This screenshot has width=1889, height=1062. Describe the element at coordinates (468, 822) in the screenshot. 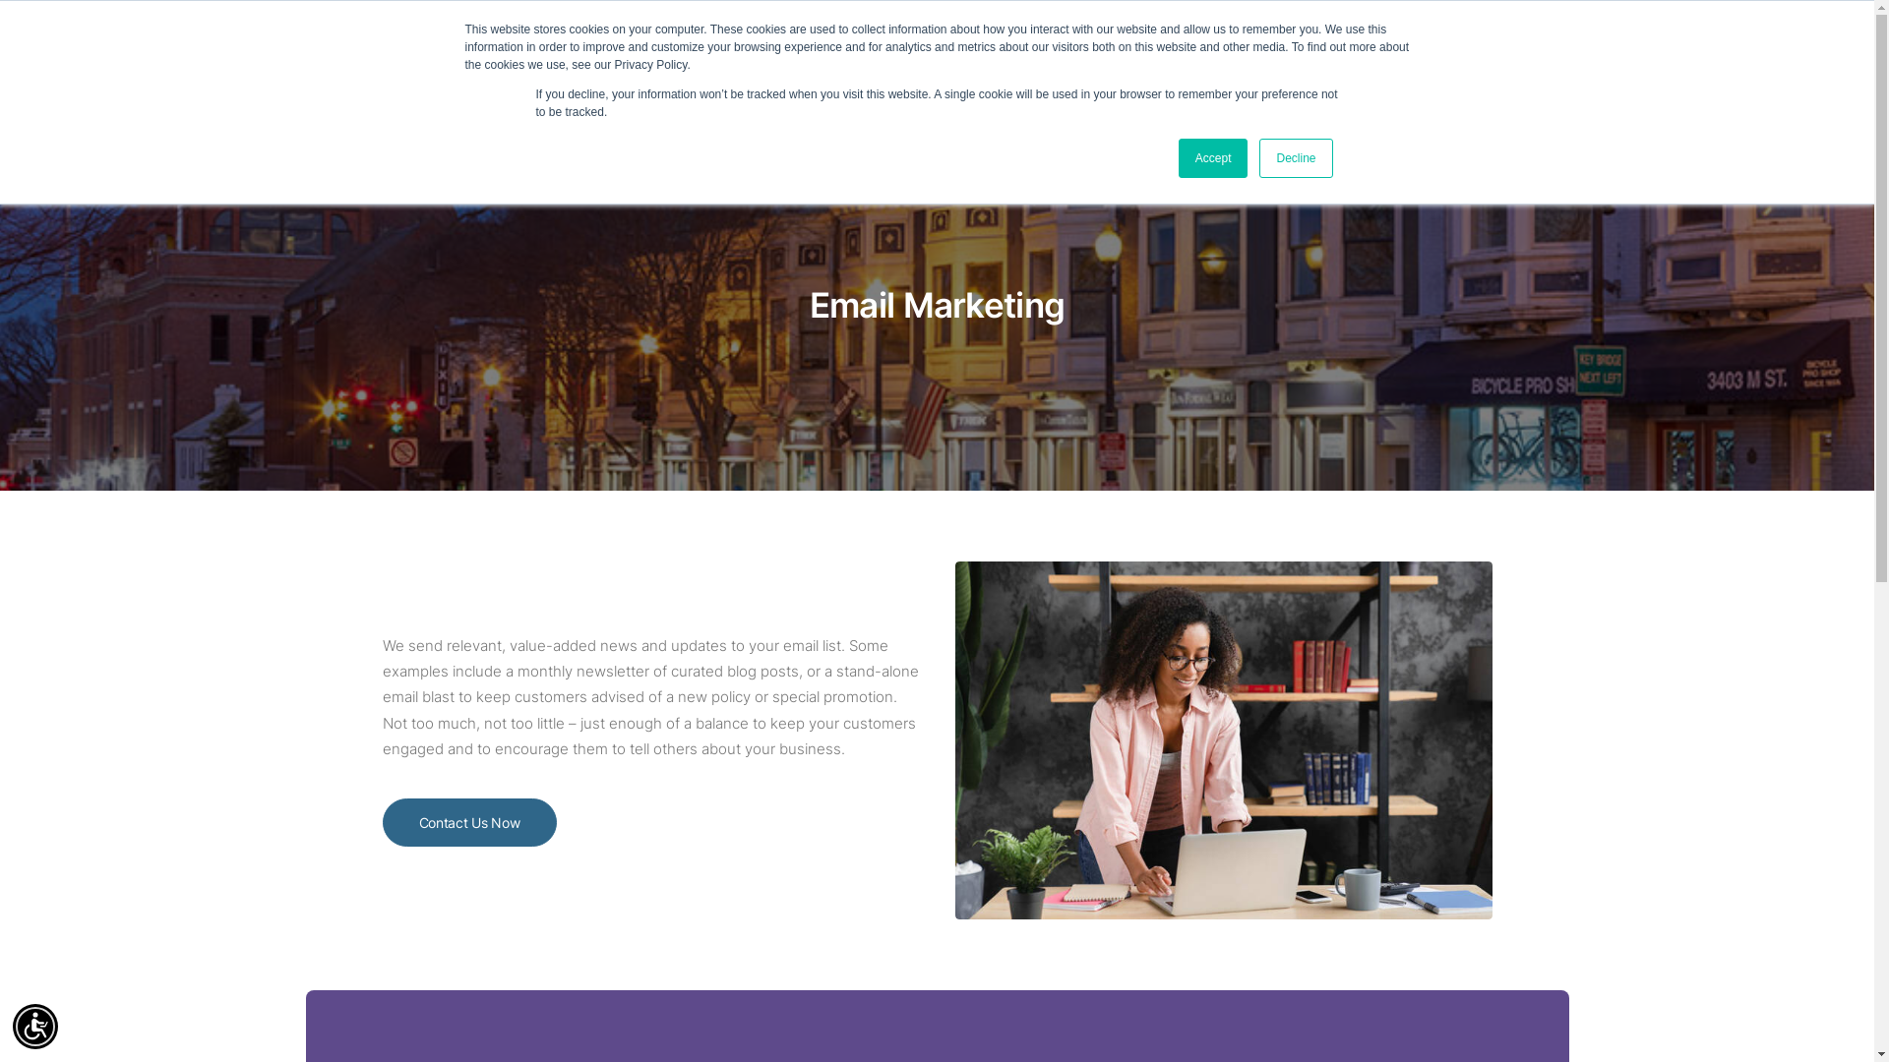

I see `Contact Us Now` at that location.